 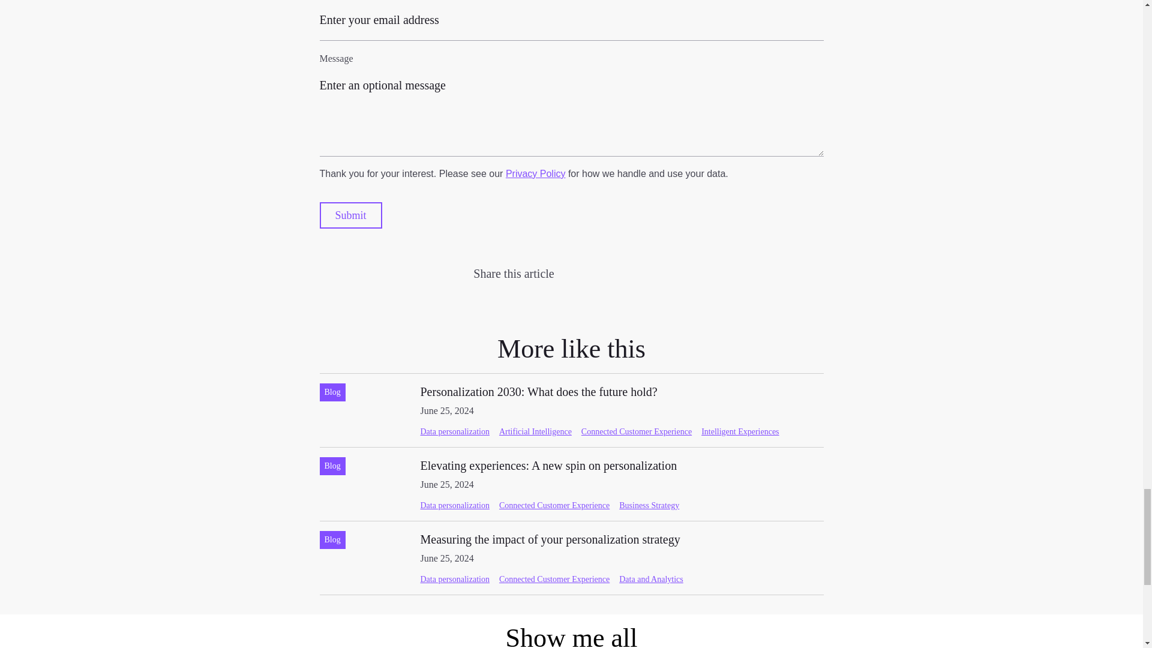 What do you see at coordinates (550, 539) in the screenshot?
I see `Measuring the impact of your personalization strategy` at bounding box center [550, 539].